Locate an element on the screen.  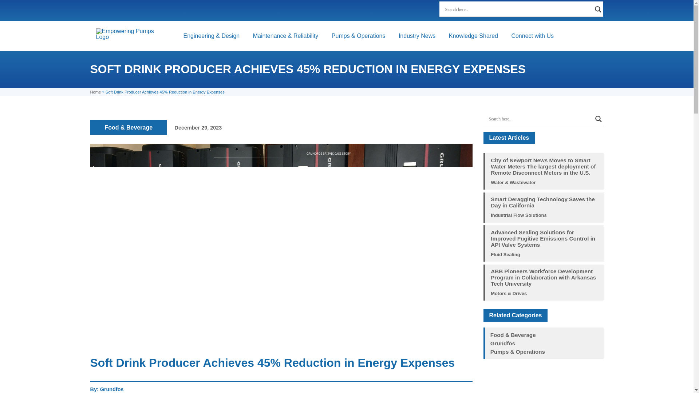
Empowering Pumps on Twitter is located at coordinates (347, 10).